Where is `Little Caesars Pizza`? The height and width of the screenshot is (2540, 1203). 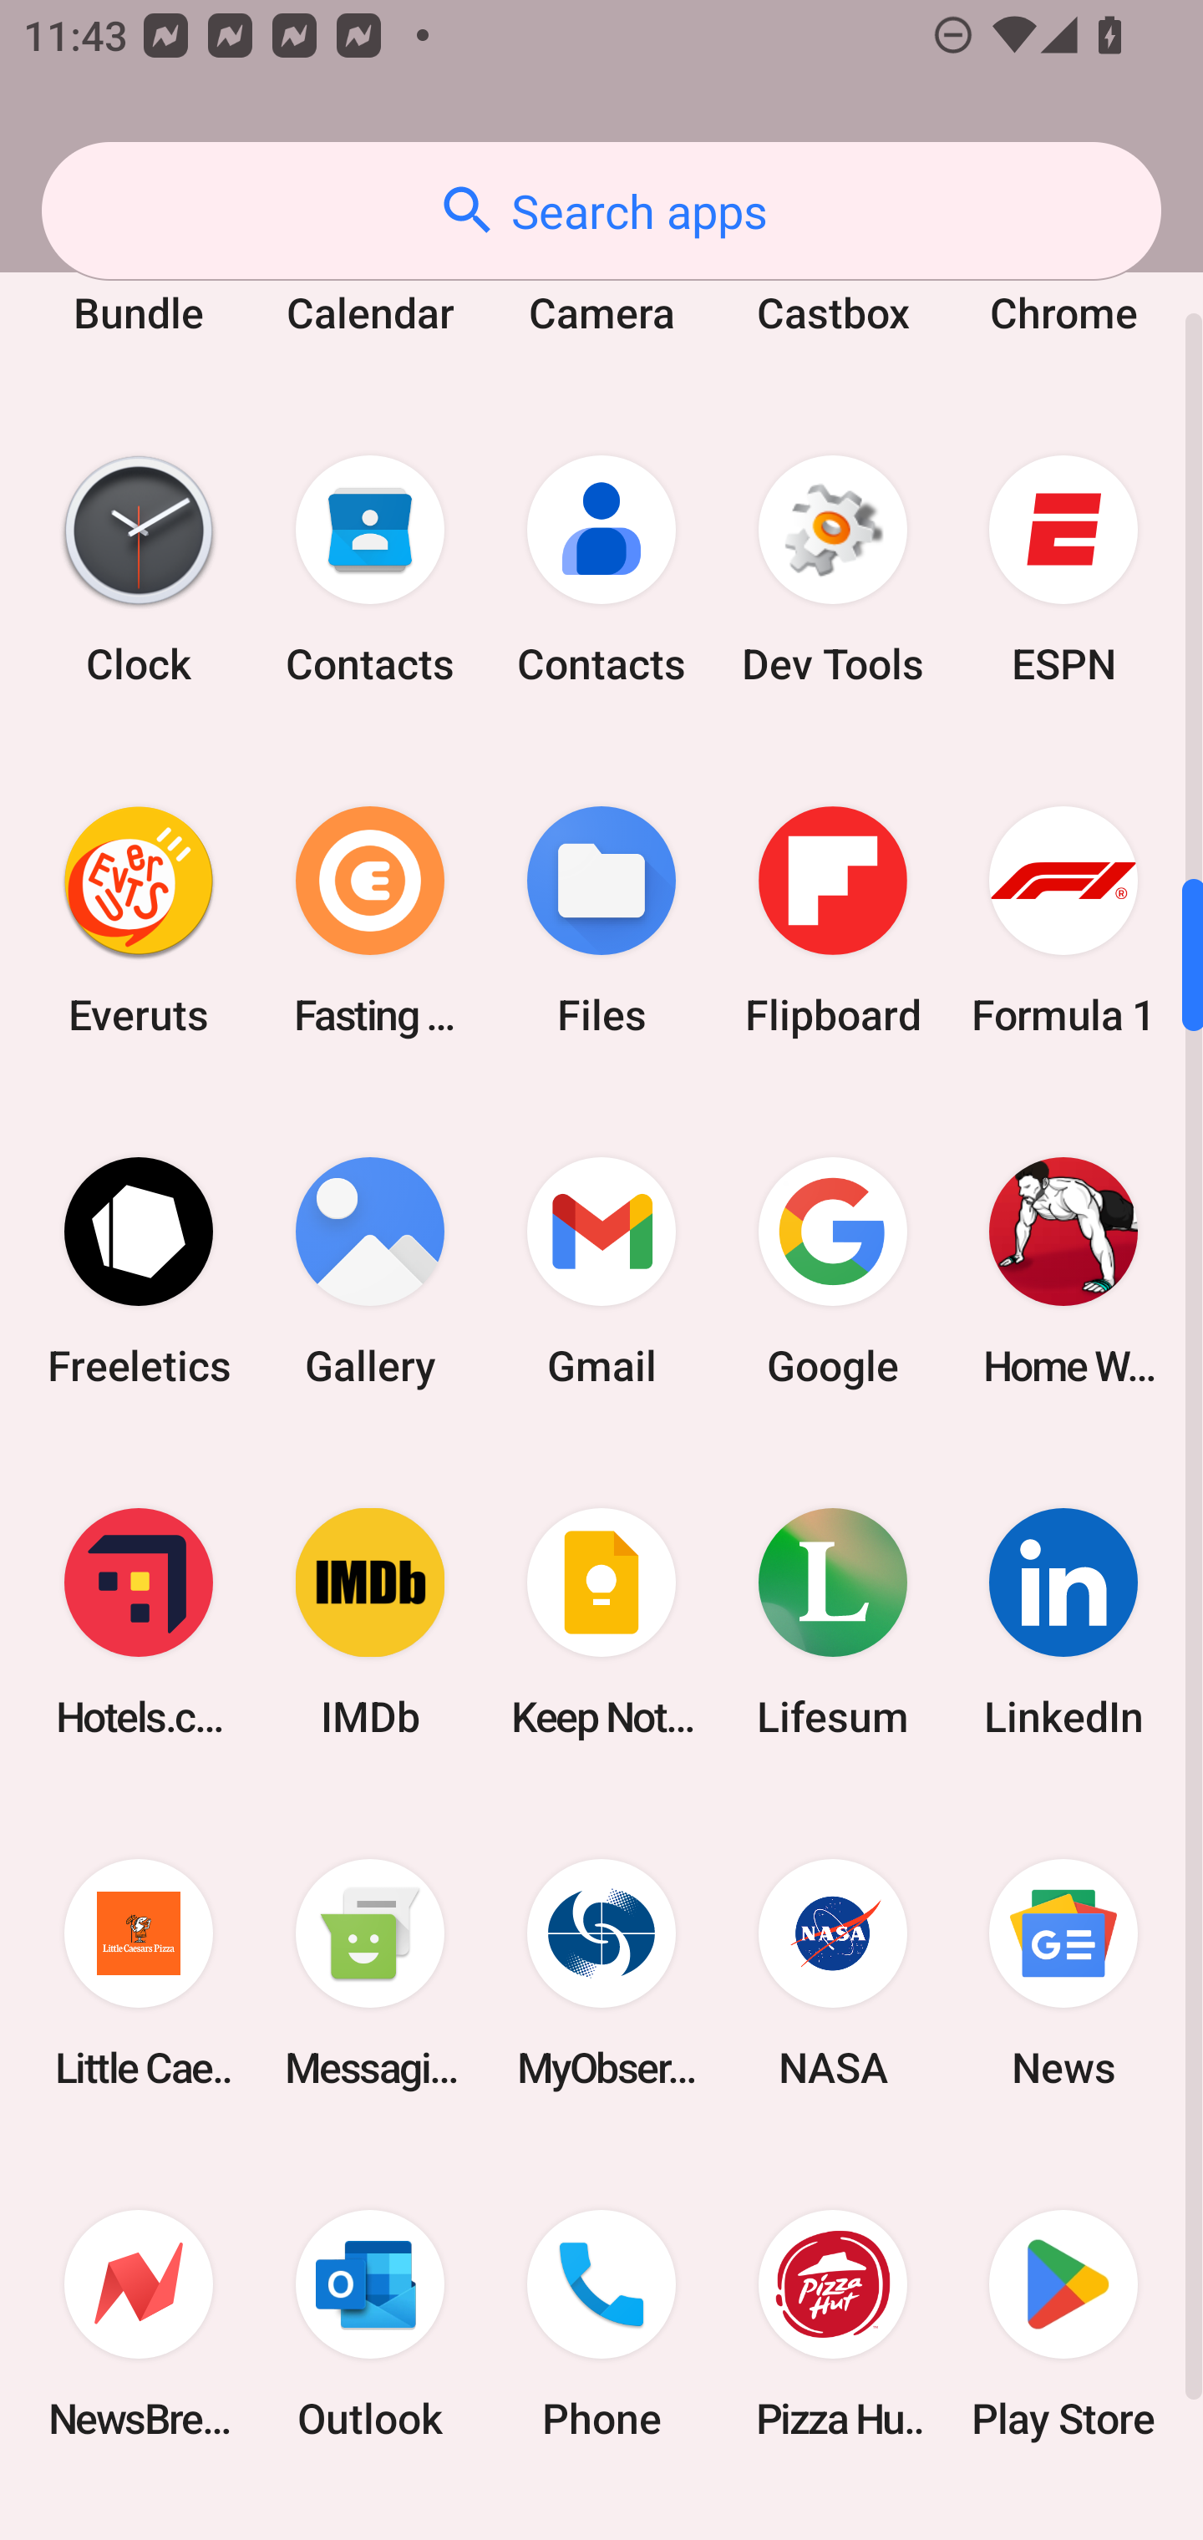 Little Caesars Pizza is located at coordinates (139, 1974).